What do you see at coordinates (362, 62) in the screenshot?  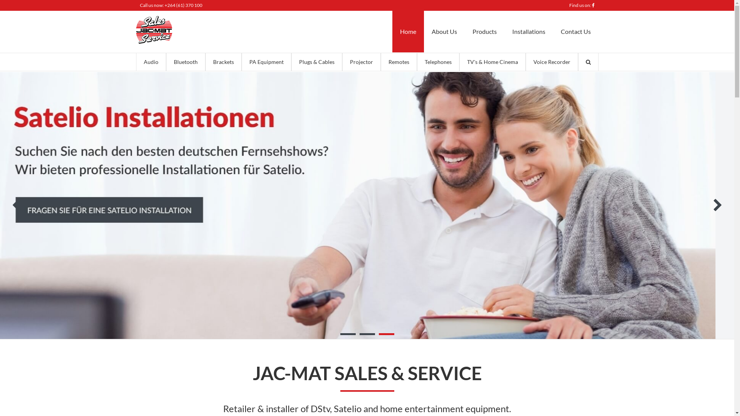 I see `Projector` at bounding box center [362, 62].